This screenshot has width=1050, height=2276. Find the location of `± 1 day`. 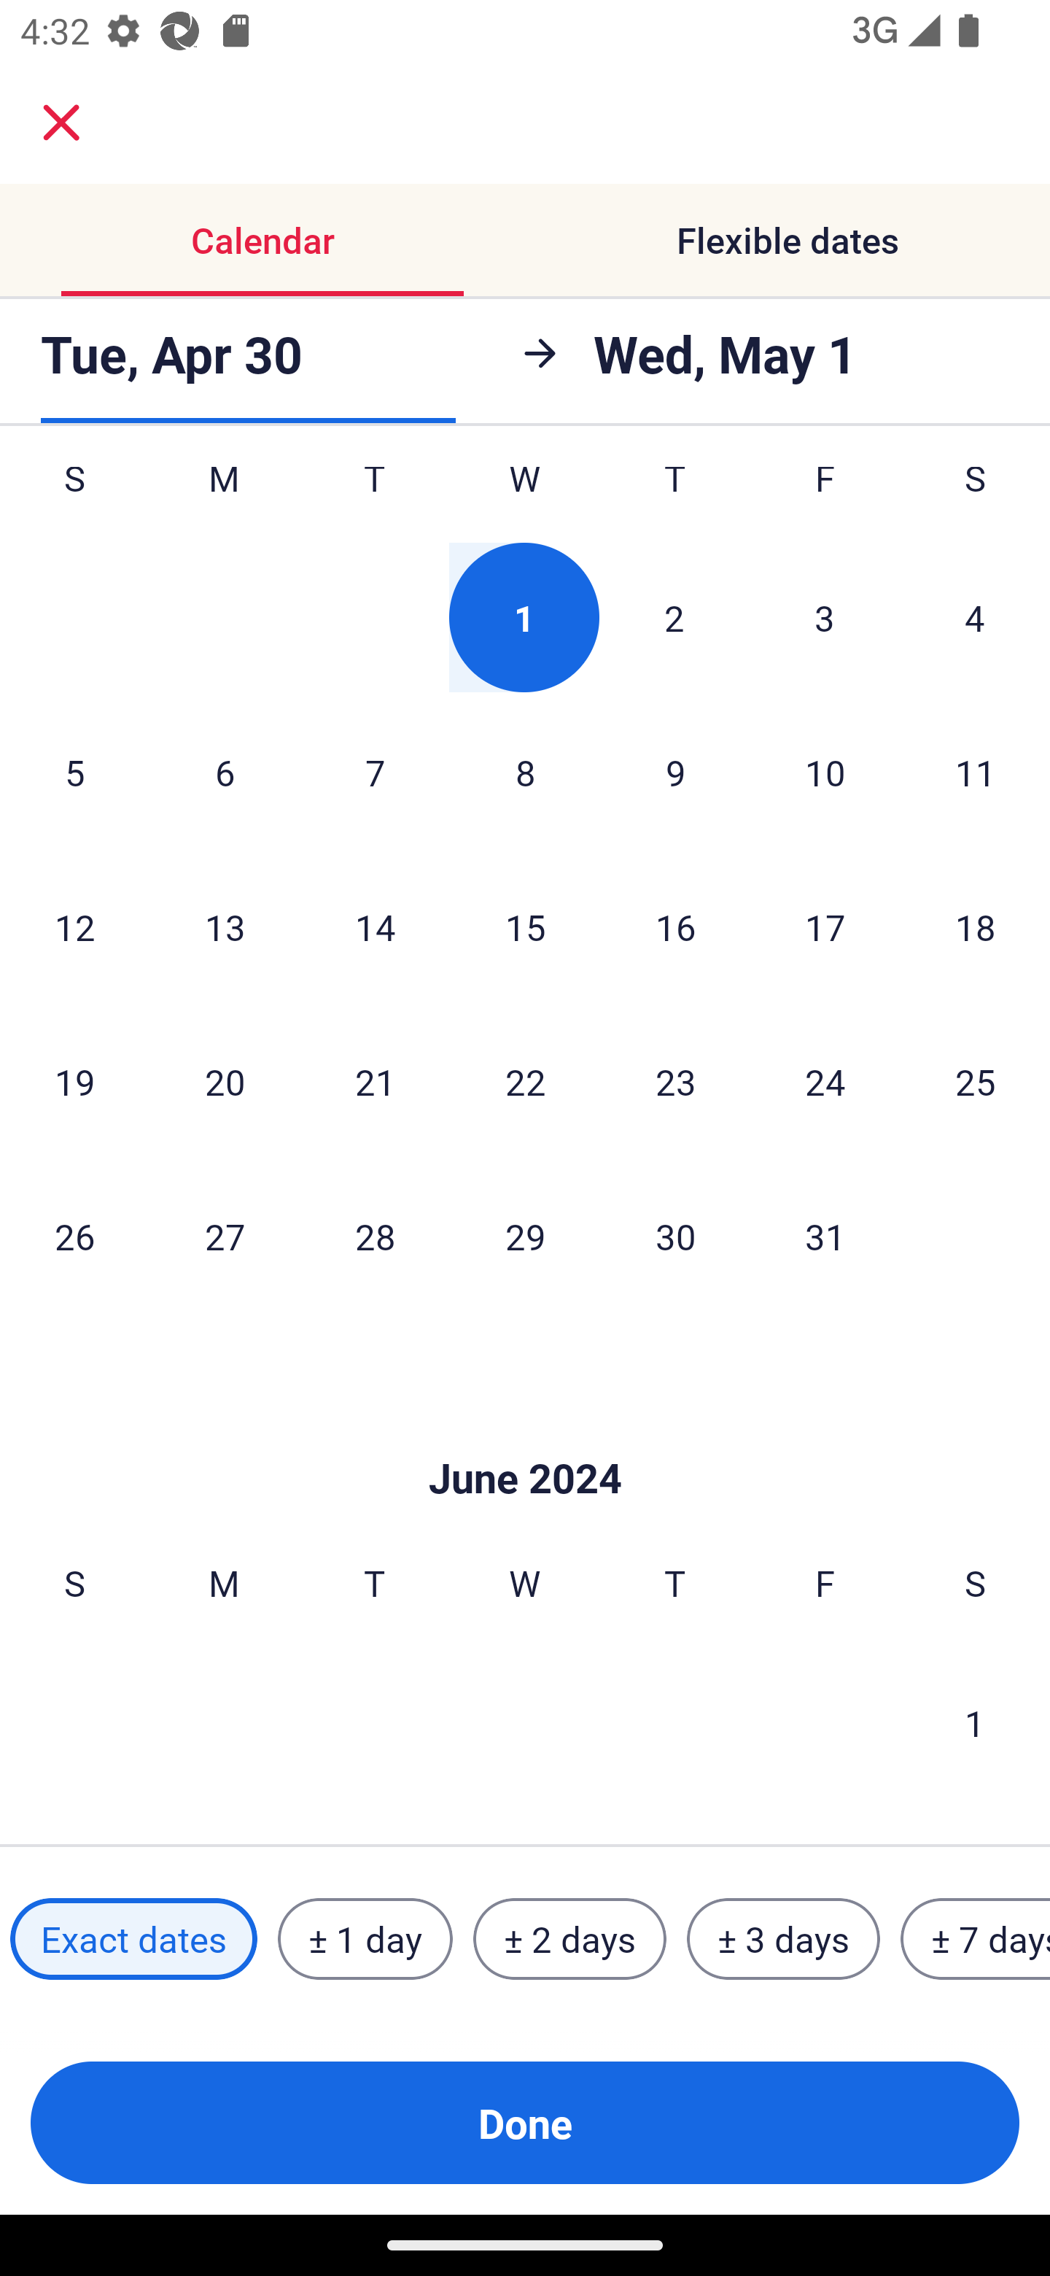

± 1 day is located at coordinates (365, 1939).